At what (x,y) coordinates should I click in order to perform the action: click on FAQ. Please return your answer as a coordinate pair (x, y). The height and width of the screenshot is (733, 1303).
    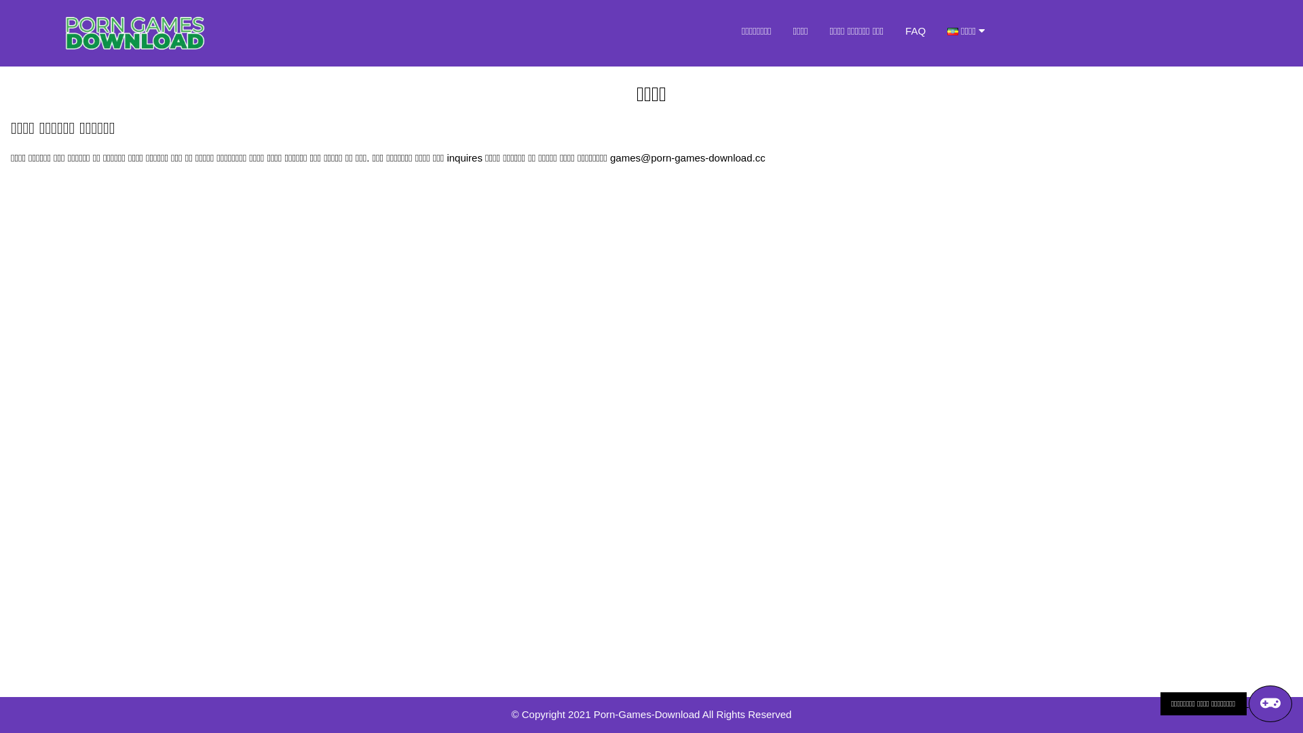
    Looking at the image, I should click on (915, 31).